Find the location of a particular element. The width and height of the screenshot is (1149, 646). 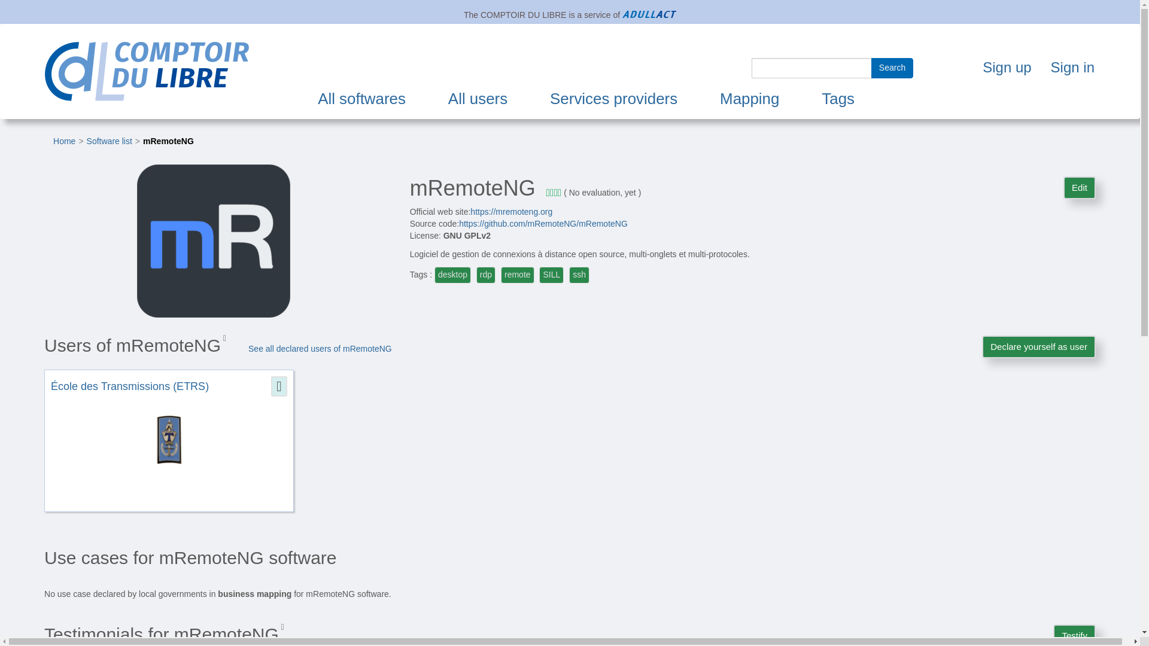

desktop is located at coordinates (452, 274).